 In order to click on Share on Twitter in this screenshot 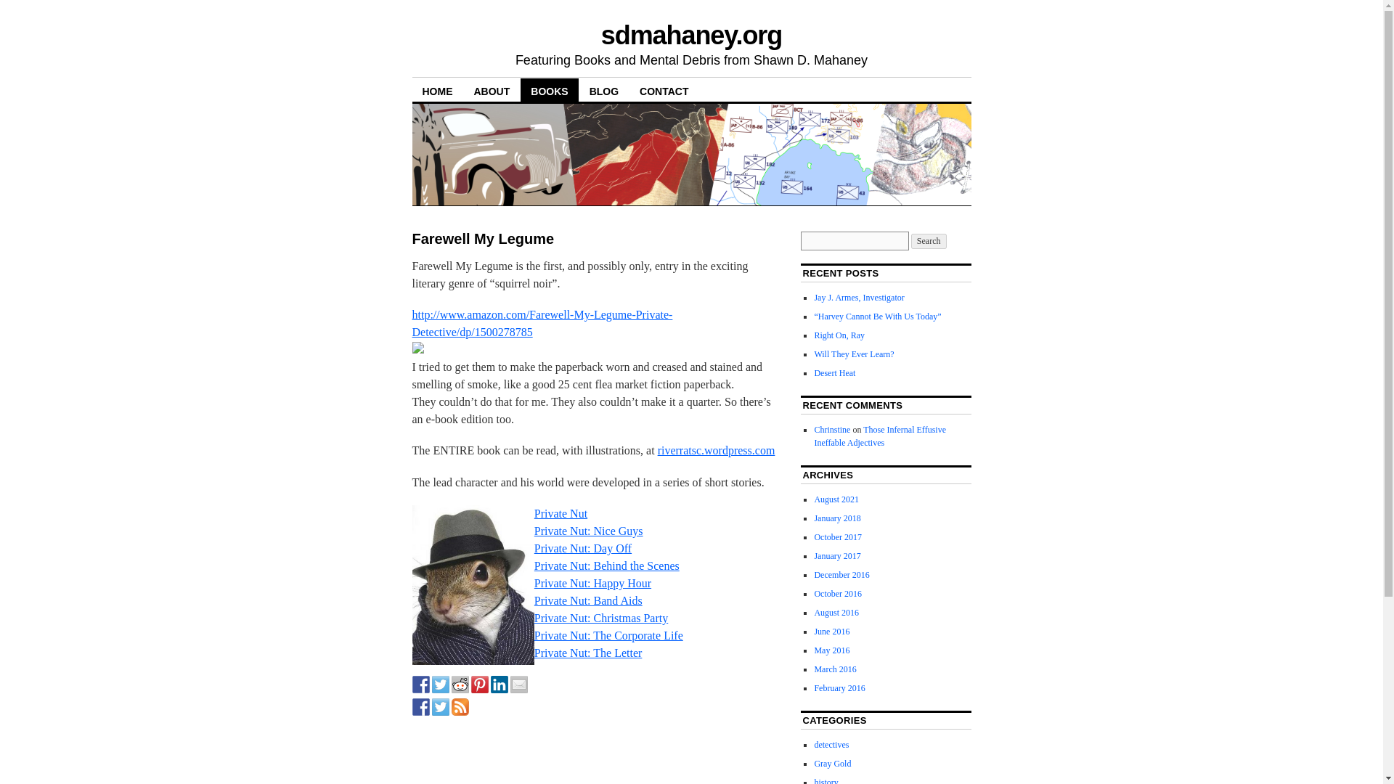, I will do `click(440, 684)`.